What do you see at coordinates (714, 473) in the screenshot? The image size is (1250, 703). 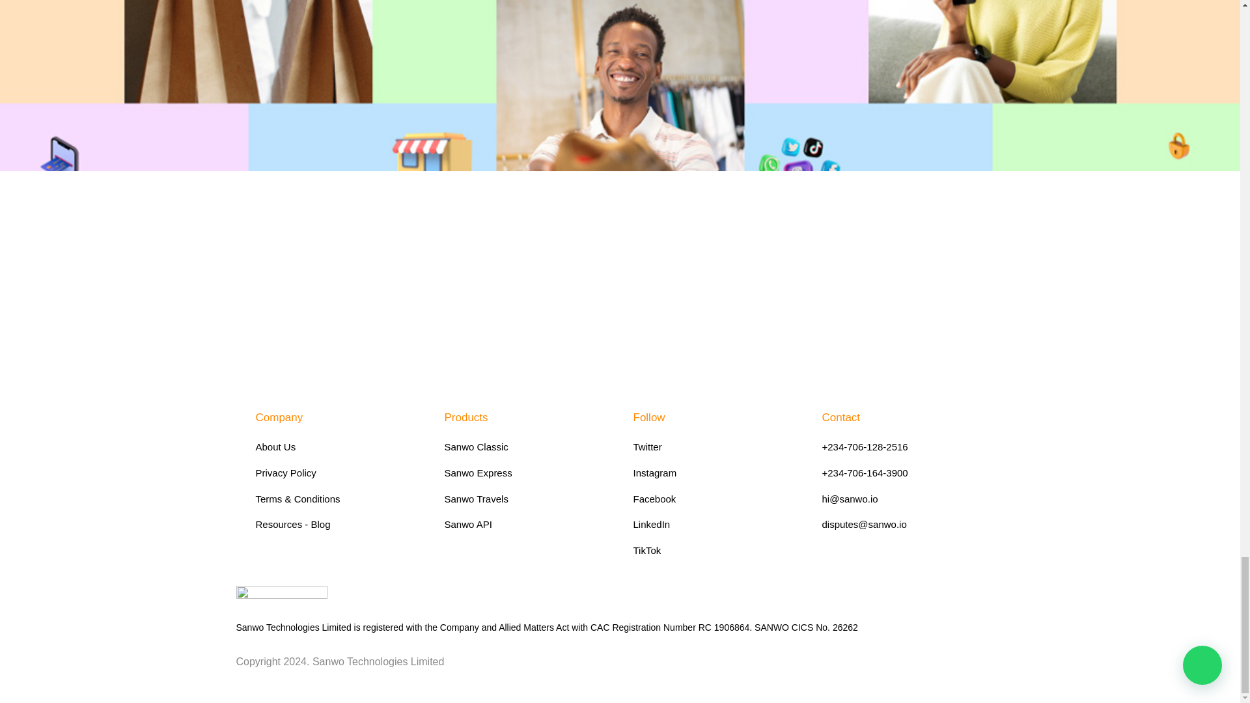 I see `Instagram` at bounding box center [714, 473].